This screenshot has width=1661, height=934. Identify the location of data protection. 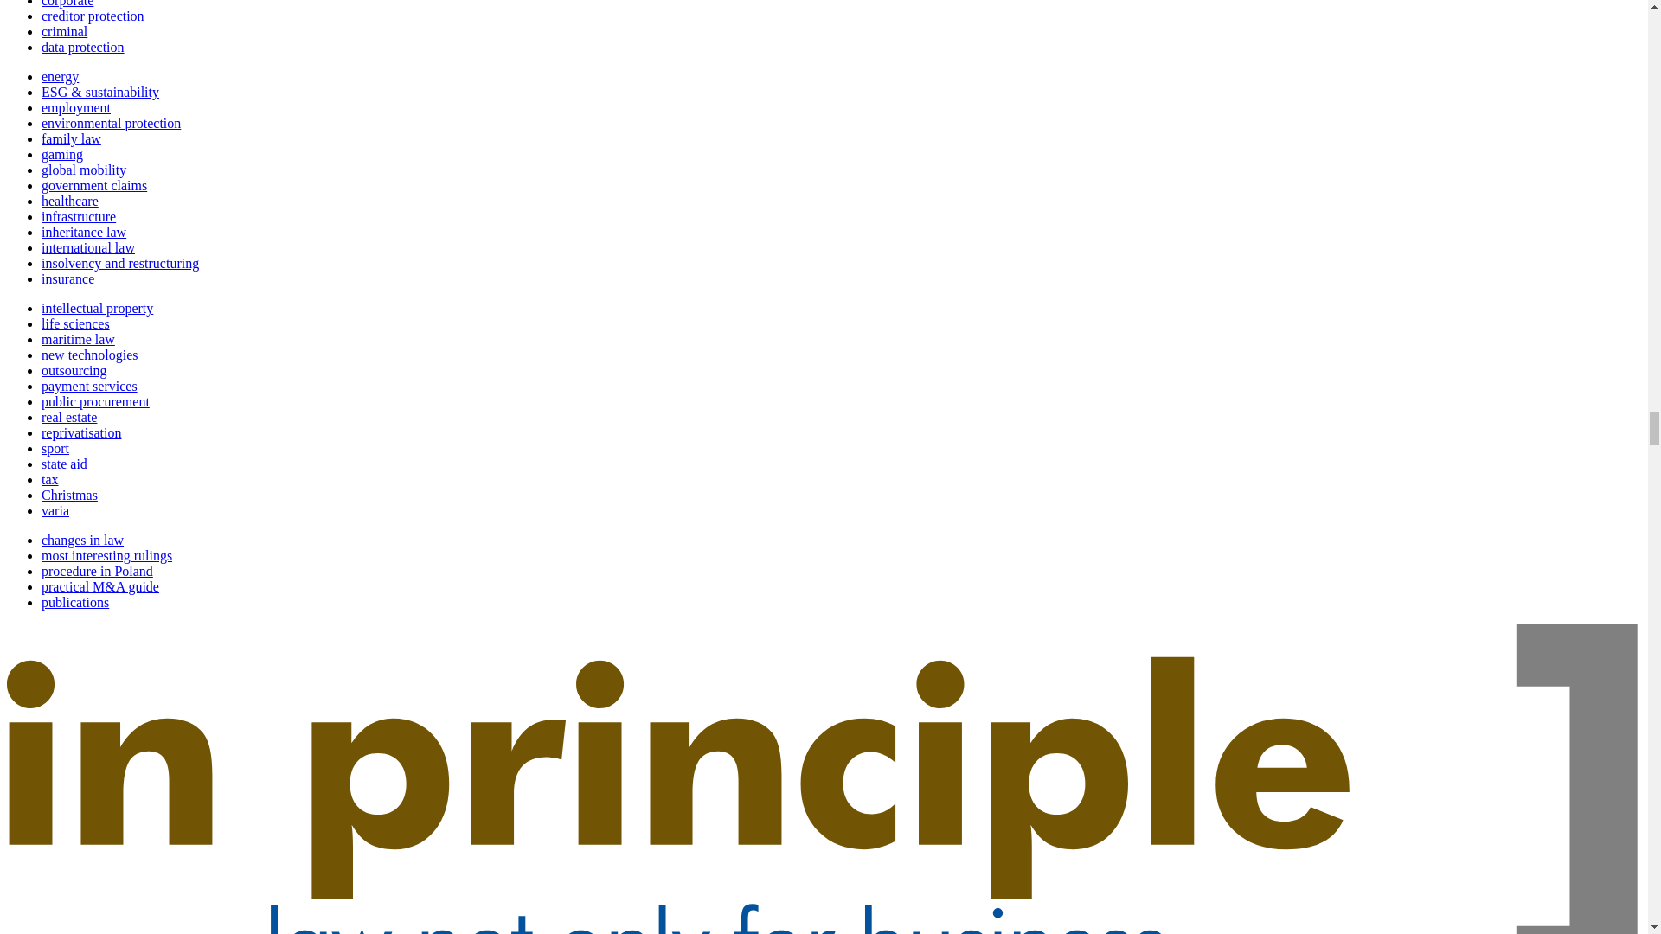
(83, 47).